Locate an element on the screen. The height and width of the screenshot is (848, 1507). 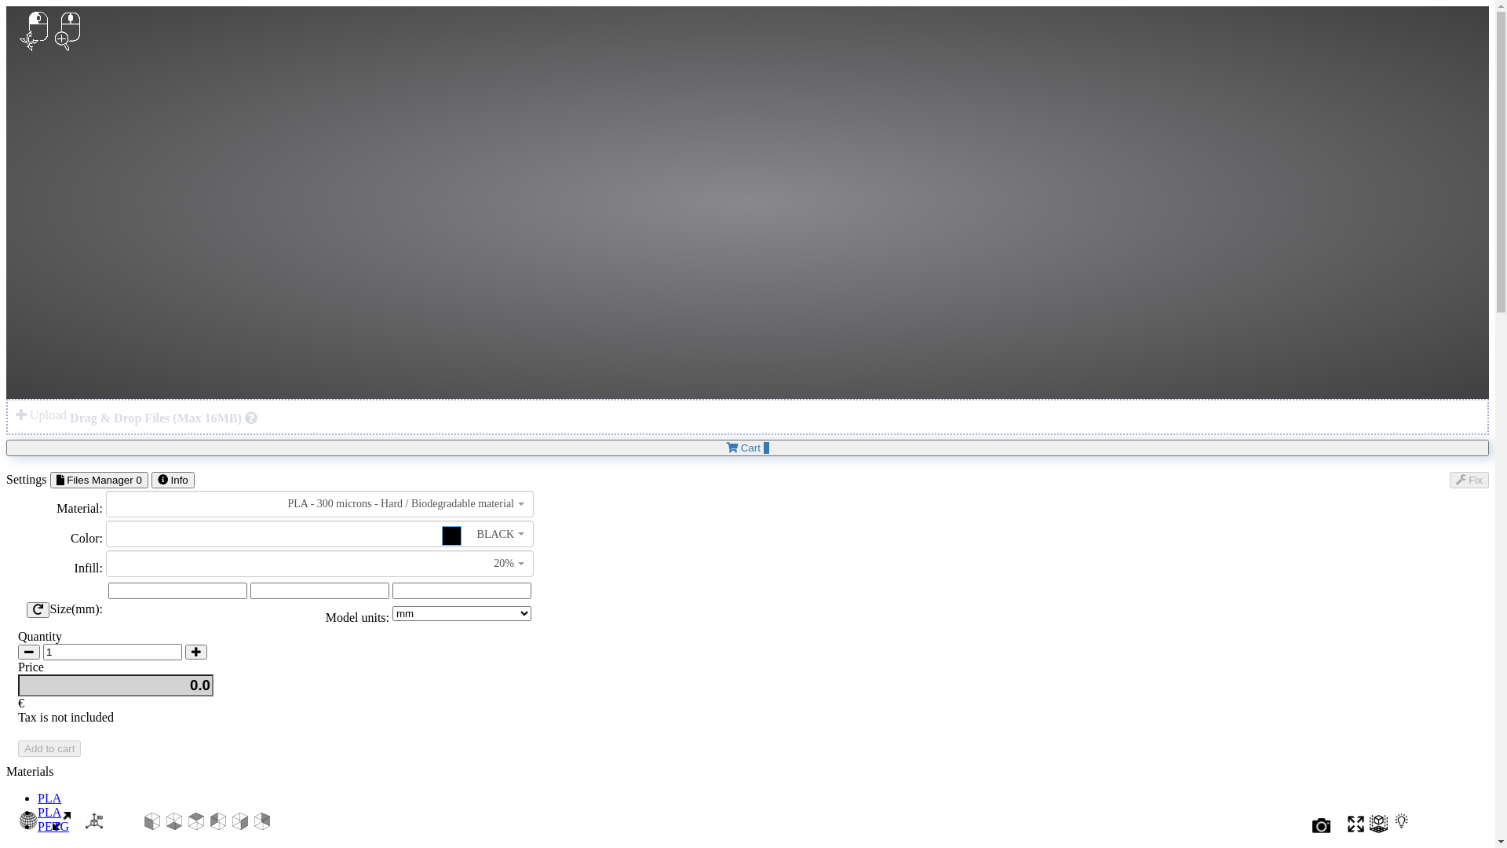
PLA is located at coordinates (49, 812).